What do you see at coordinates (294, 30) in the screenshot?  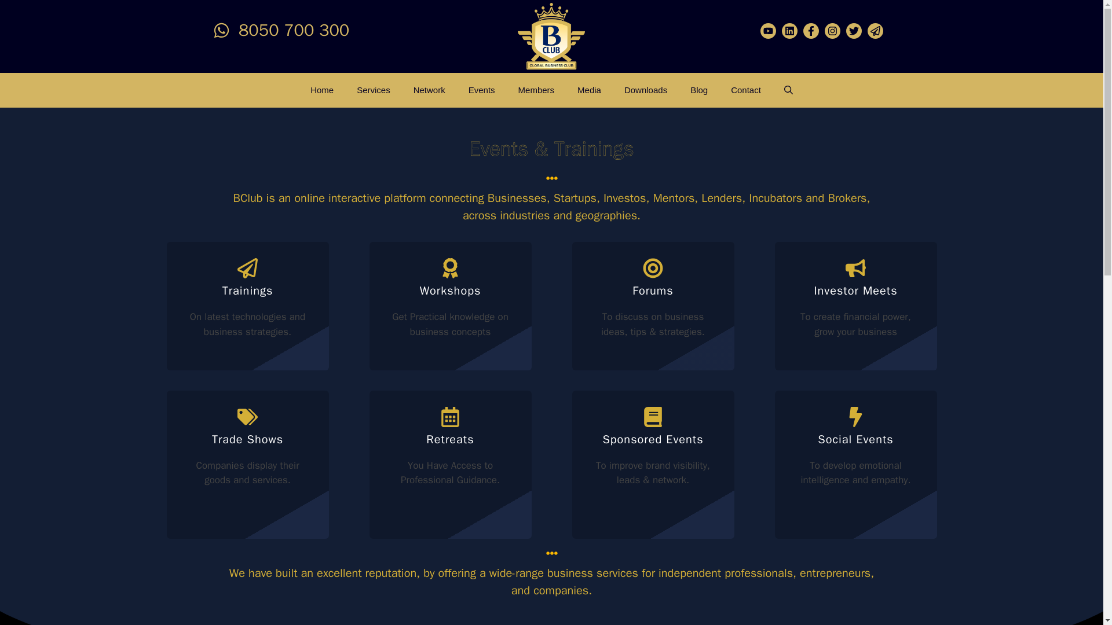 I see `8050 700 300` at bounding box center [294, 30].